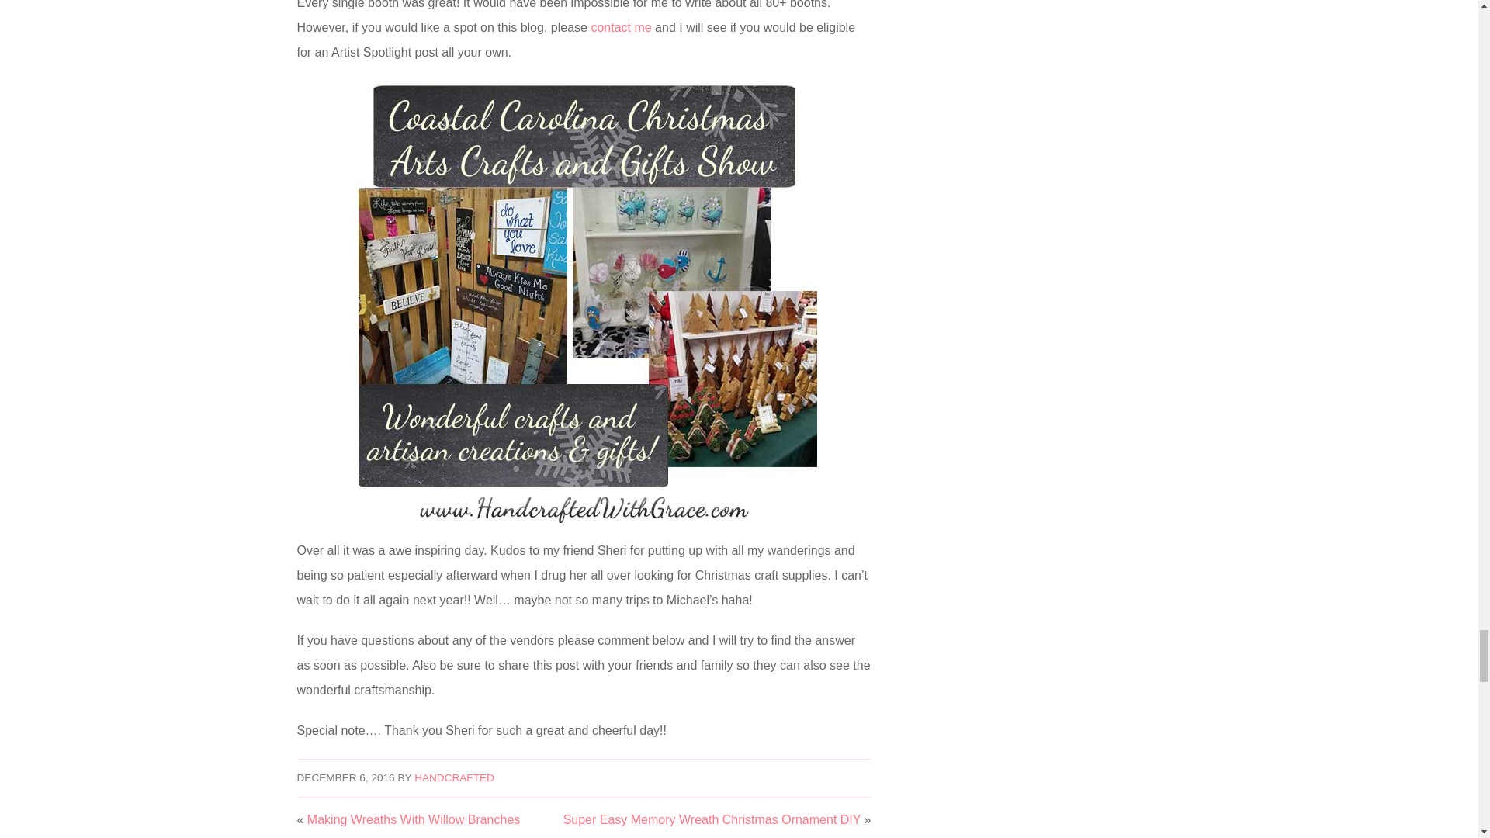 The image size is (1490, 838). I want to click on HANDCRAFTED, so click(454, 777).